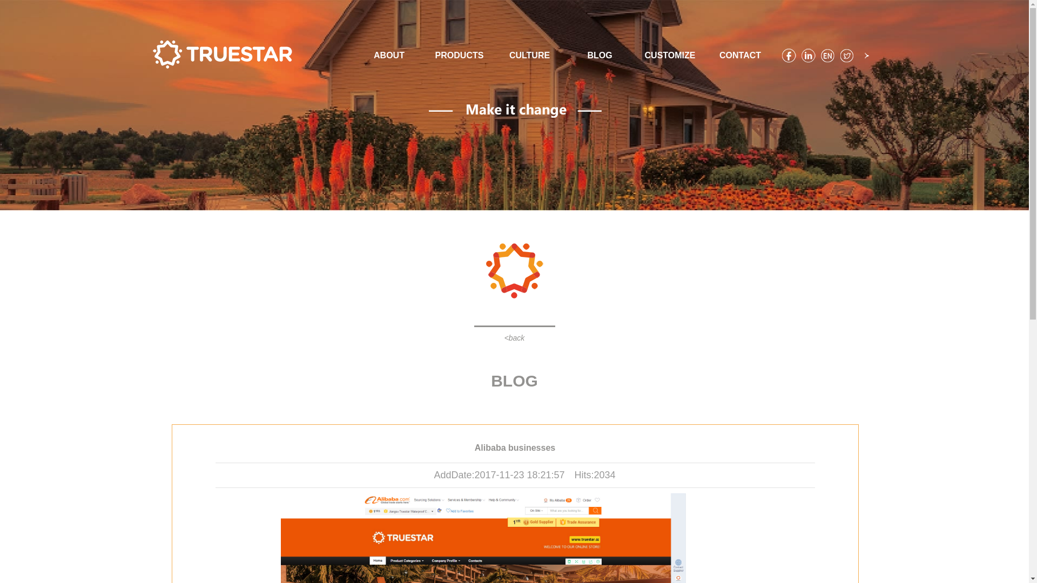  What do you see at coordinates (515, 338) in the screenshot?
I see `<back` at bounding box center [515, 338].